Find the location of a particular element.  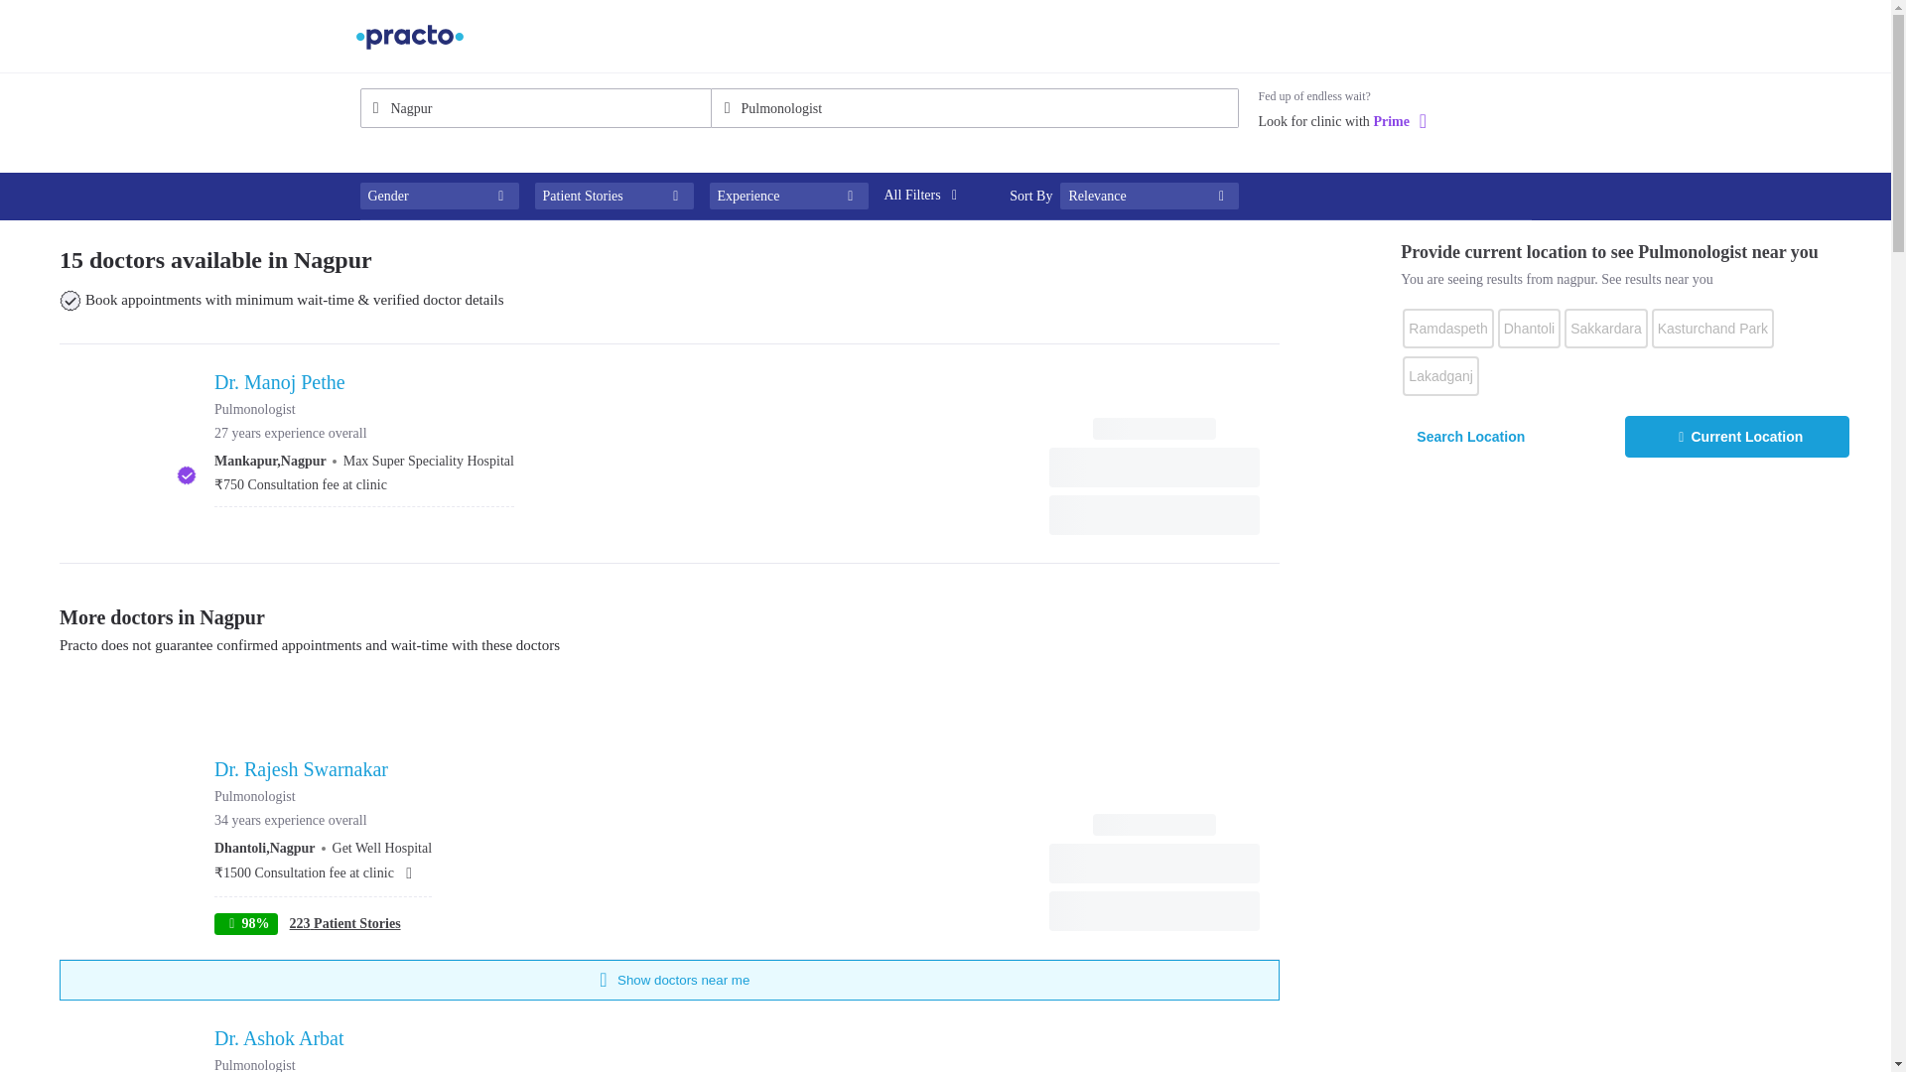

Dr. Ashok Arbat is located at coordinates (334, 1038).